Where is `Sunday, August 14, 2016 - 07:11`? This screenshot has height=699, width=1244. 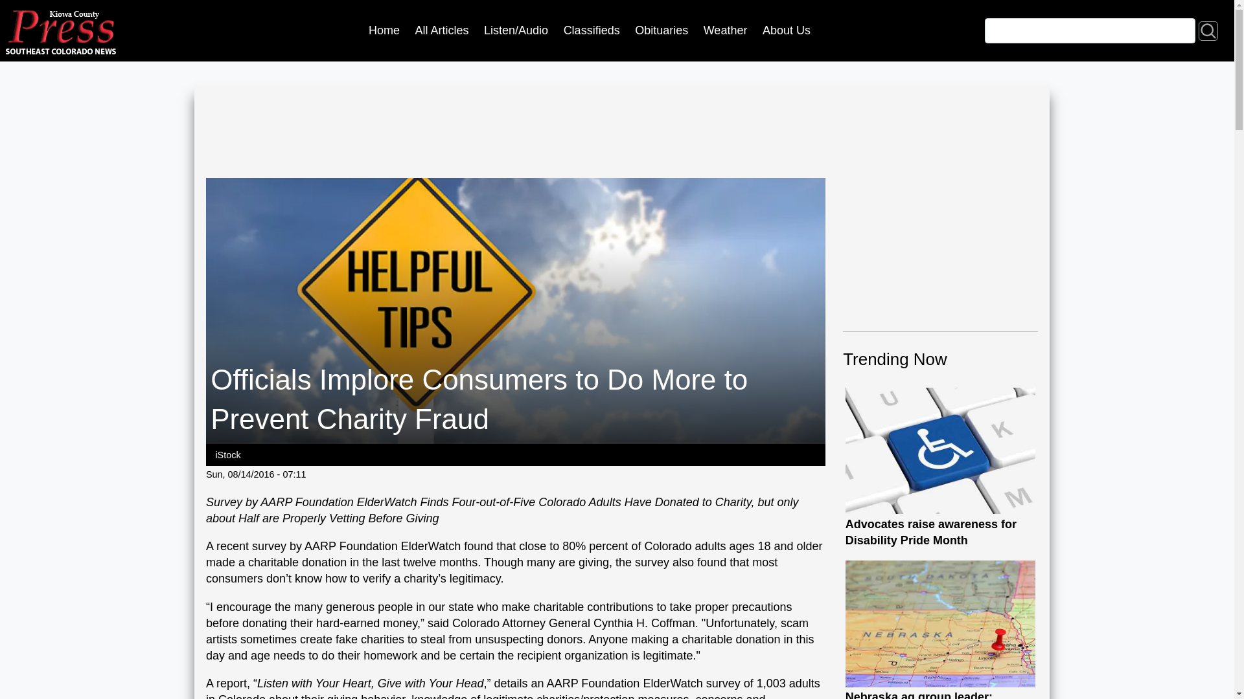 Sunday, August 14, 2016 - 07:11 is located at coordinates (442, 30).